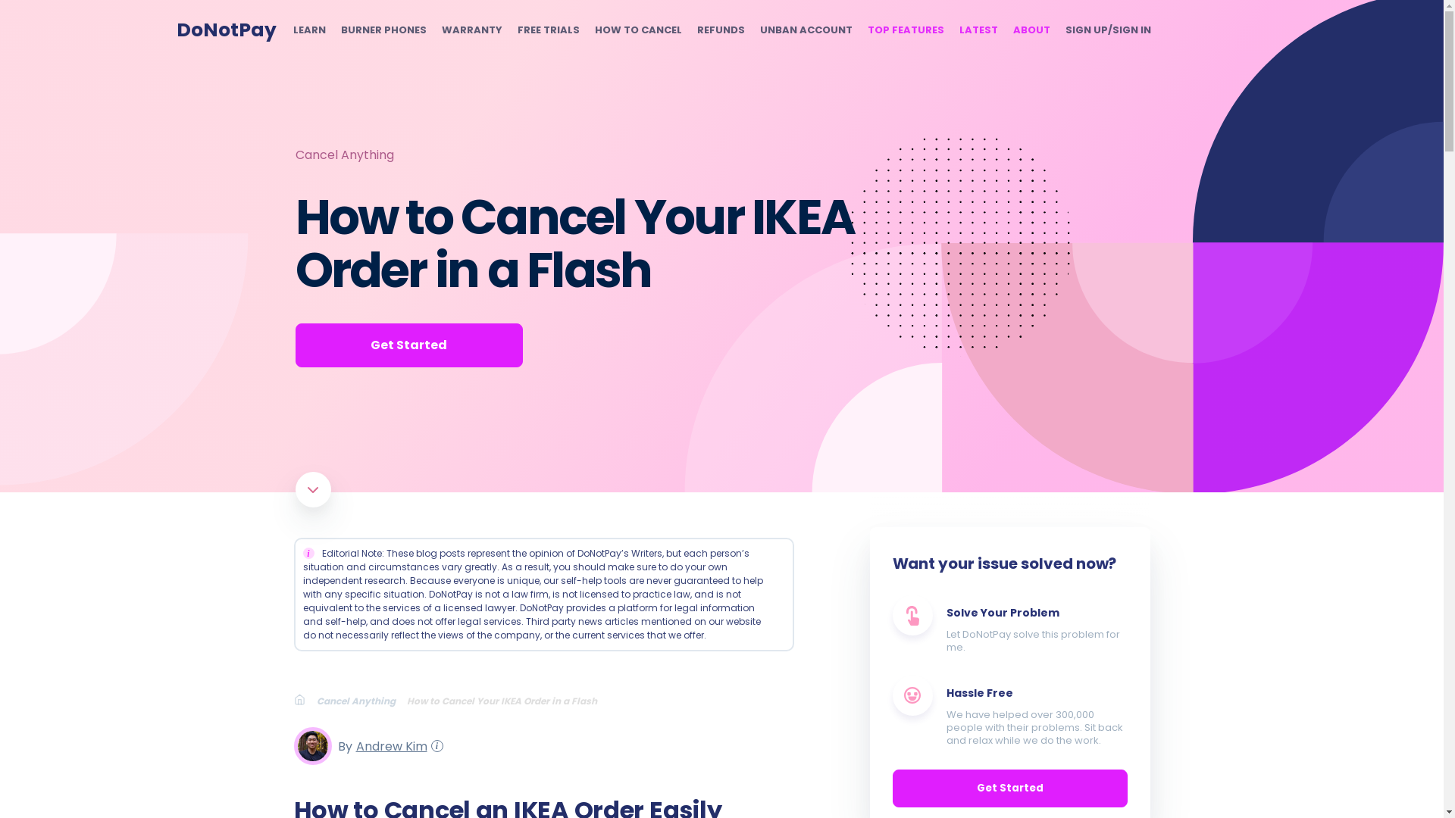  I want to click on TOP FEATURES, so click(905, 30).